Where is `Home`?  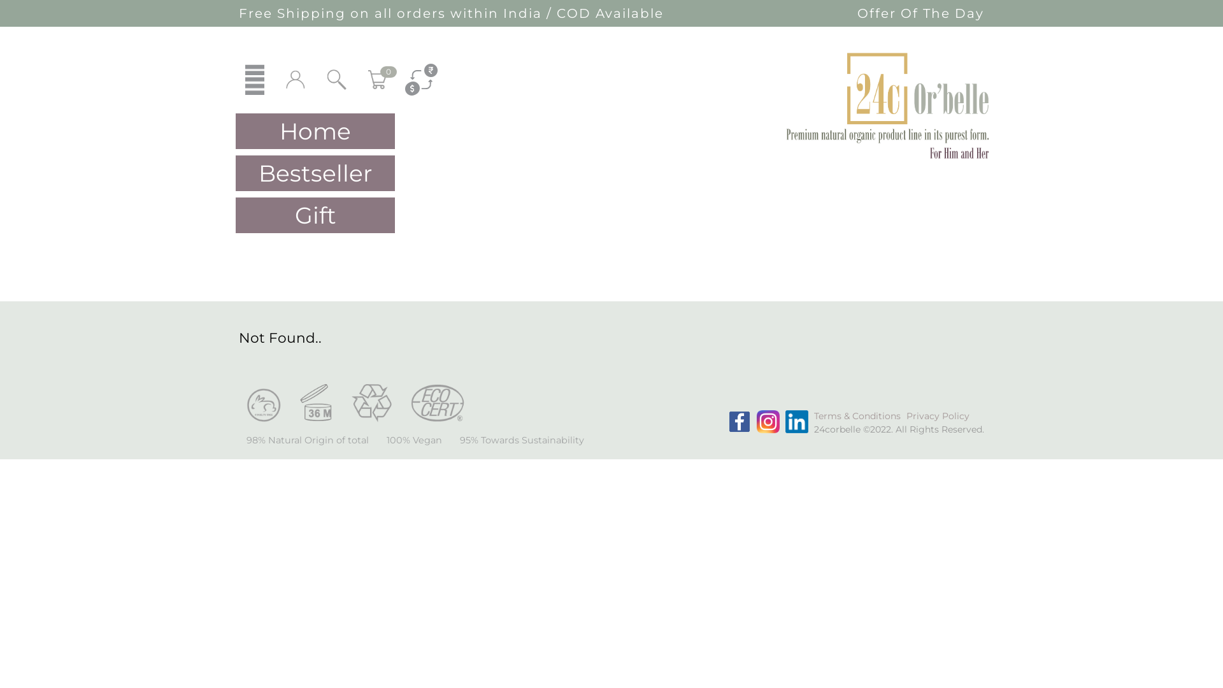
Home is located at coordinates (315, 131).